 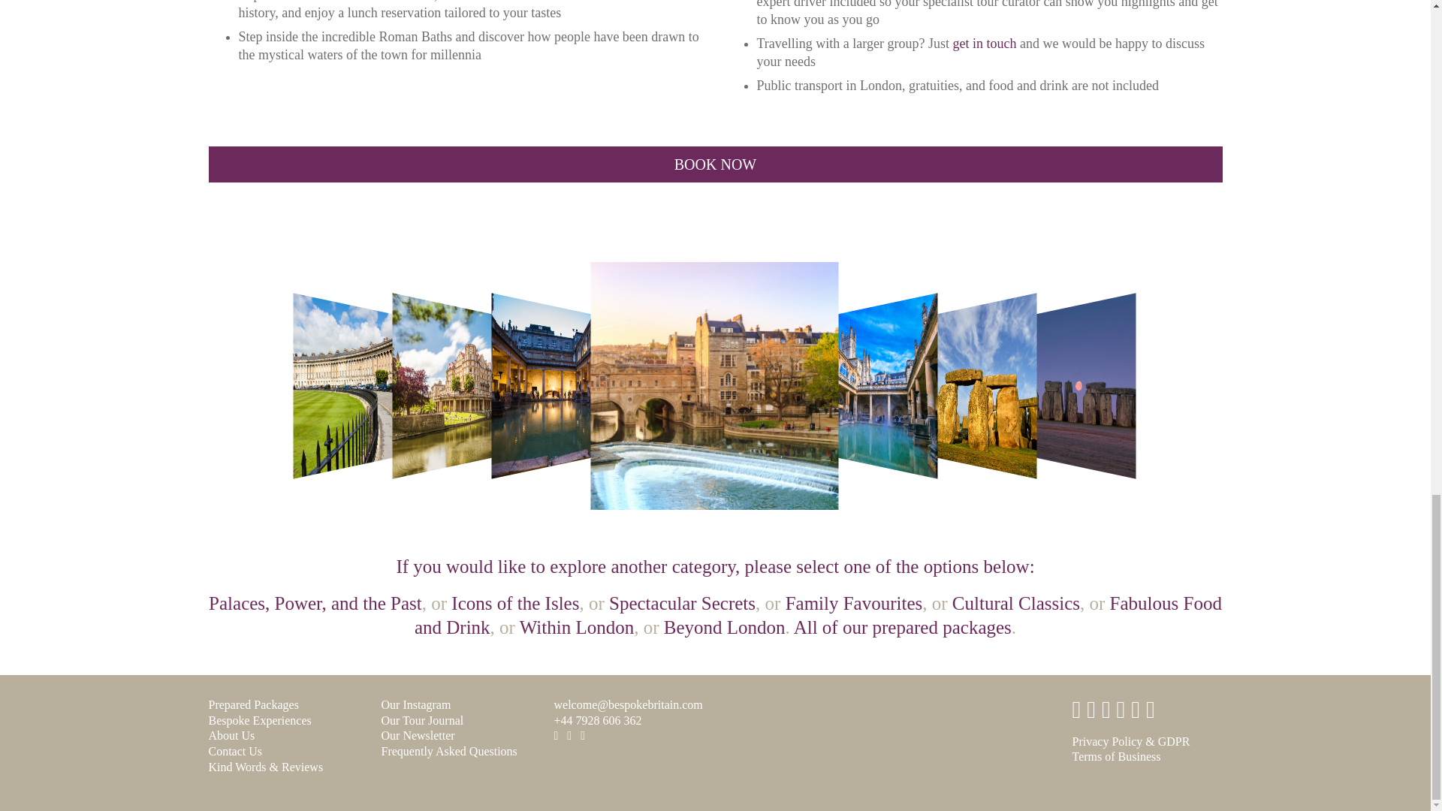 What do you see at coordinates (984, 44) in the screenshot?
I see `get in touch` at bounding box center [984, 44].